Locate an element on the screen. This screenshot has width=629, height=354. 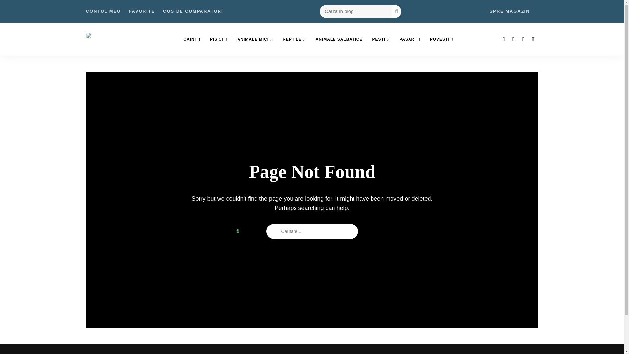
REPTILE is located at coordinates (294, 39).